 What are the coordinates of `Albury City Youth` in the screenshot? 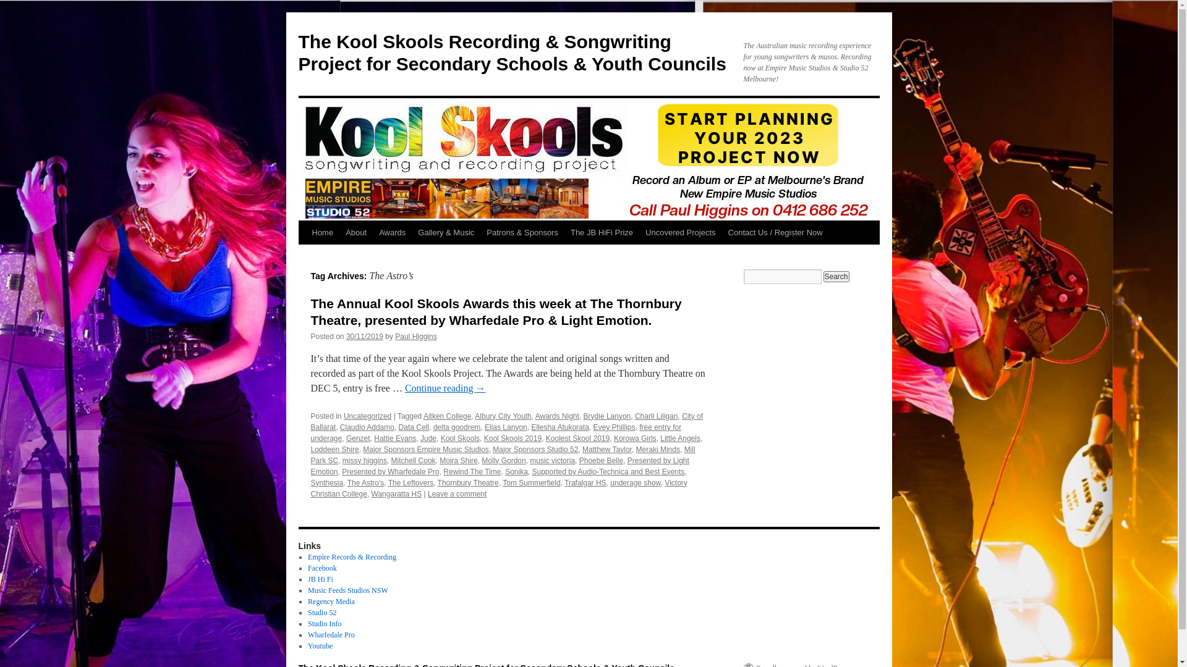 It's located at (503, 416).